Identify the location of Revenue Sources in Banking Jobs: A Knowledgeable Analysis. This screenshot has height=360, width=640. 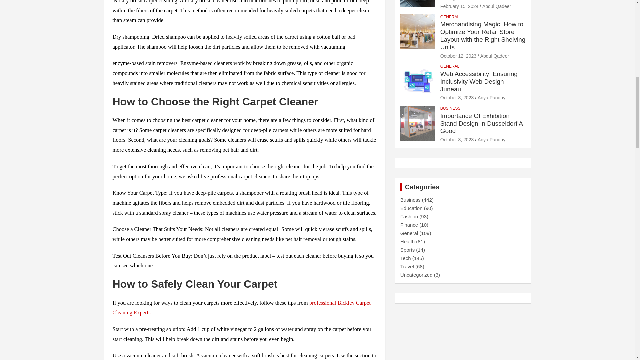
(459, 6).